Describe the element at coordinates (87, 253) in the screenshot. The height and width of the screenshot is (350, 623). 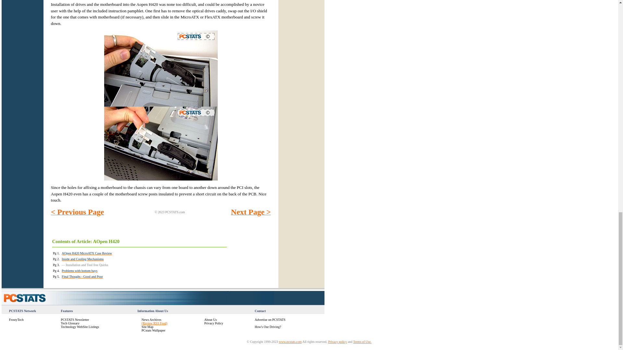
I see `AOpen H420 MicroATX Case Review` at that location.